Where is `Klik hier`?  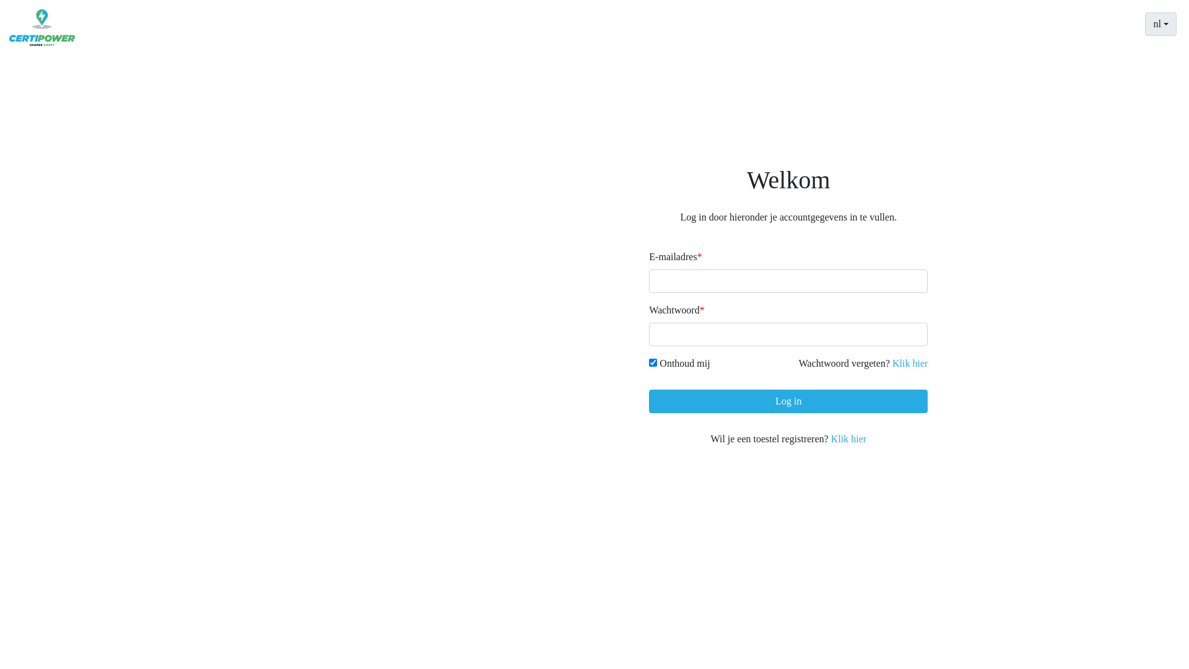
Klik hier is located at coordinates (910, 363).